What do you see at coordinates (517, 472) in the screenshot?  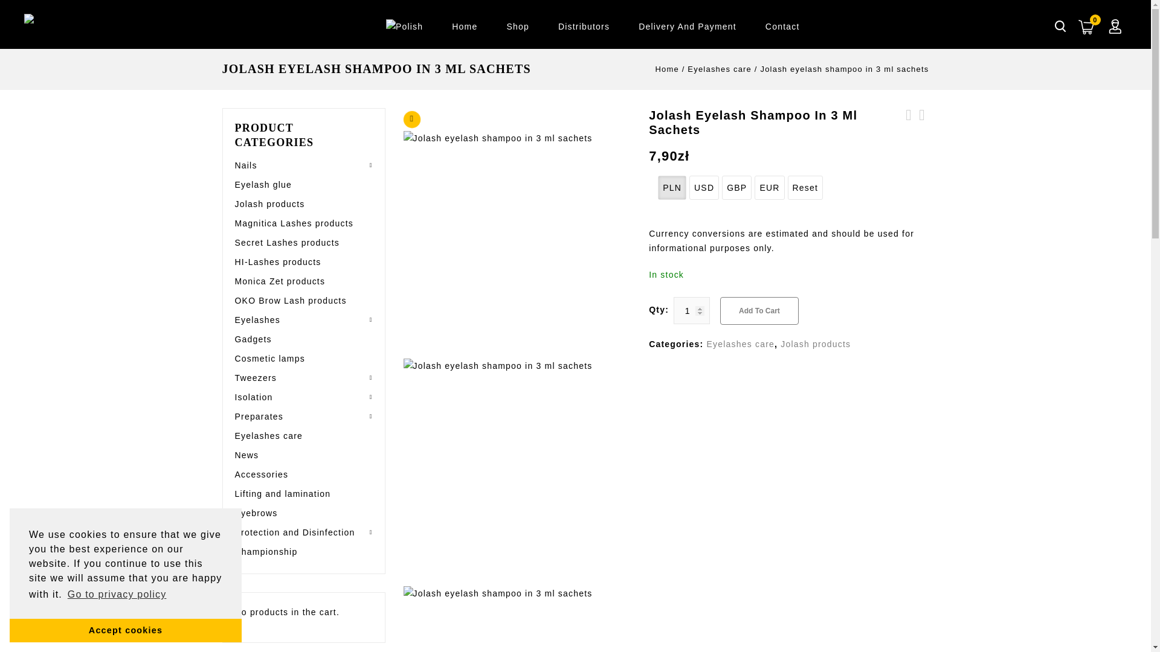 I see `Jolash eyelash shampoo in 3 ml sachets` at bounding box center [517, 472].